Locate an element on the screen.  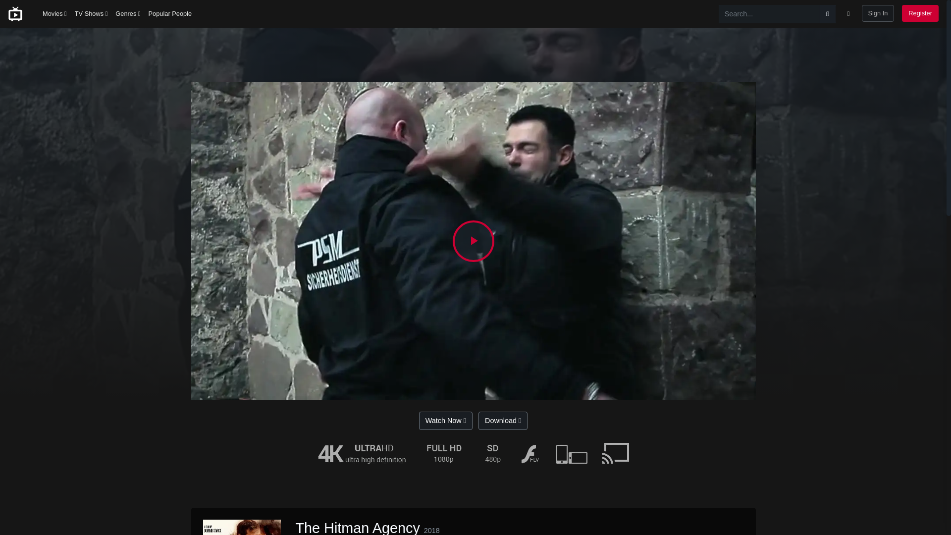
Movies is located at coordinates (54, 14).